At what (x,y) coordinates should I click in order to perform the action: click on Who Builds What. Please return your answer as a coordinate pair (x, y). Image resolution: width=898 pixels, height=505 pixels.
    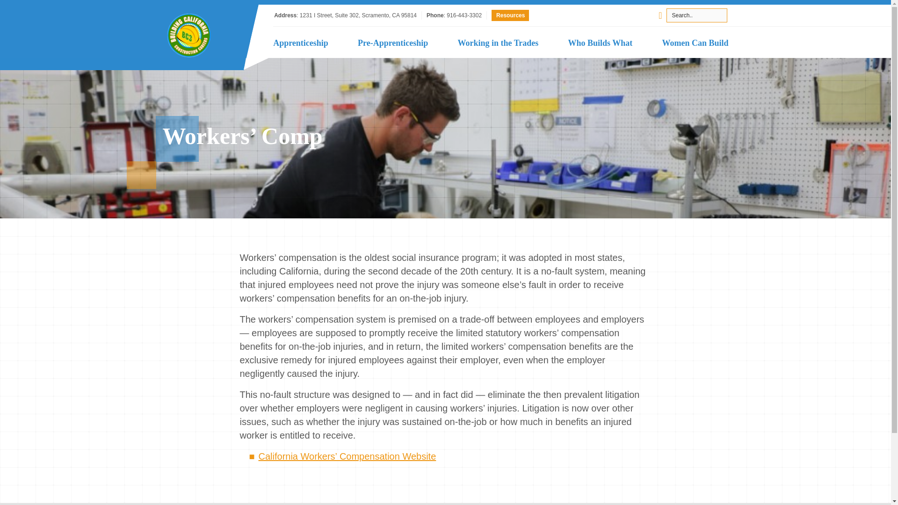
    Looking at the image, I should click on (601, 43).